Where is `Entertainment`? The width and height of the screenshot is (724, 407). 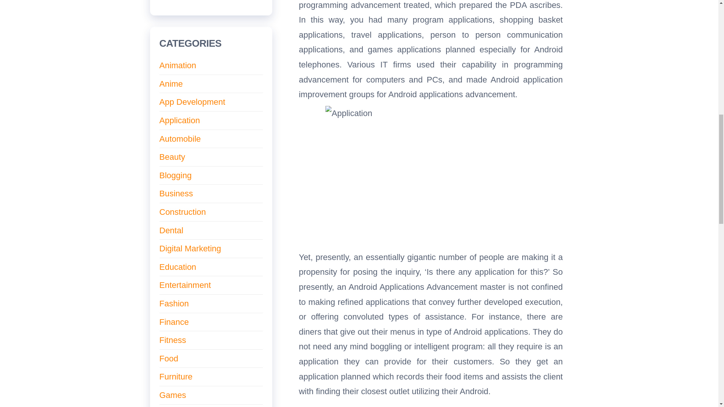 Entertainment is located at coordinates (185, 285).